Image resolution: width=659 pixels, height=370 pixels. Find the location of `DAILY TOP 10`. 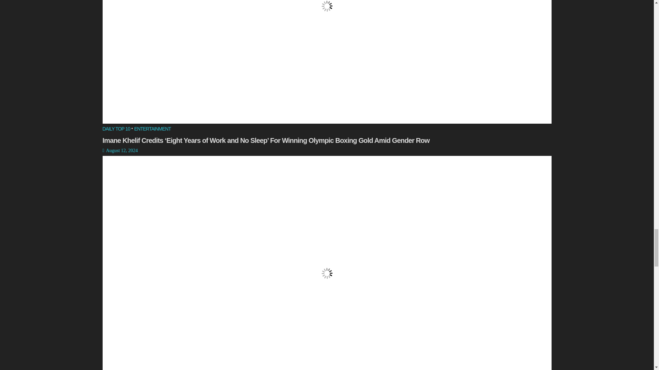

DAILY TOP 10 is located at coordinates (116, 129).